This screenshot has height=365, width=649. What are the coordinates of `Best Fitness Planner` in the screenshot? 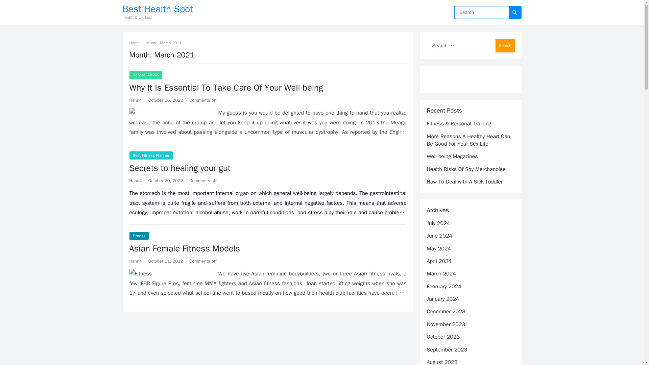 It's located at (151, 155).